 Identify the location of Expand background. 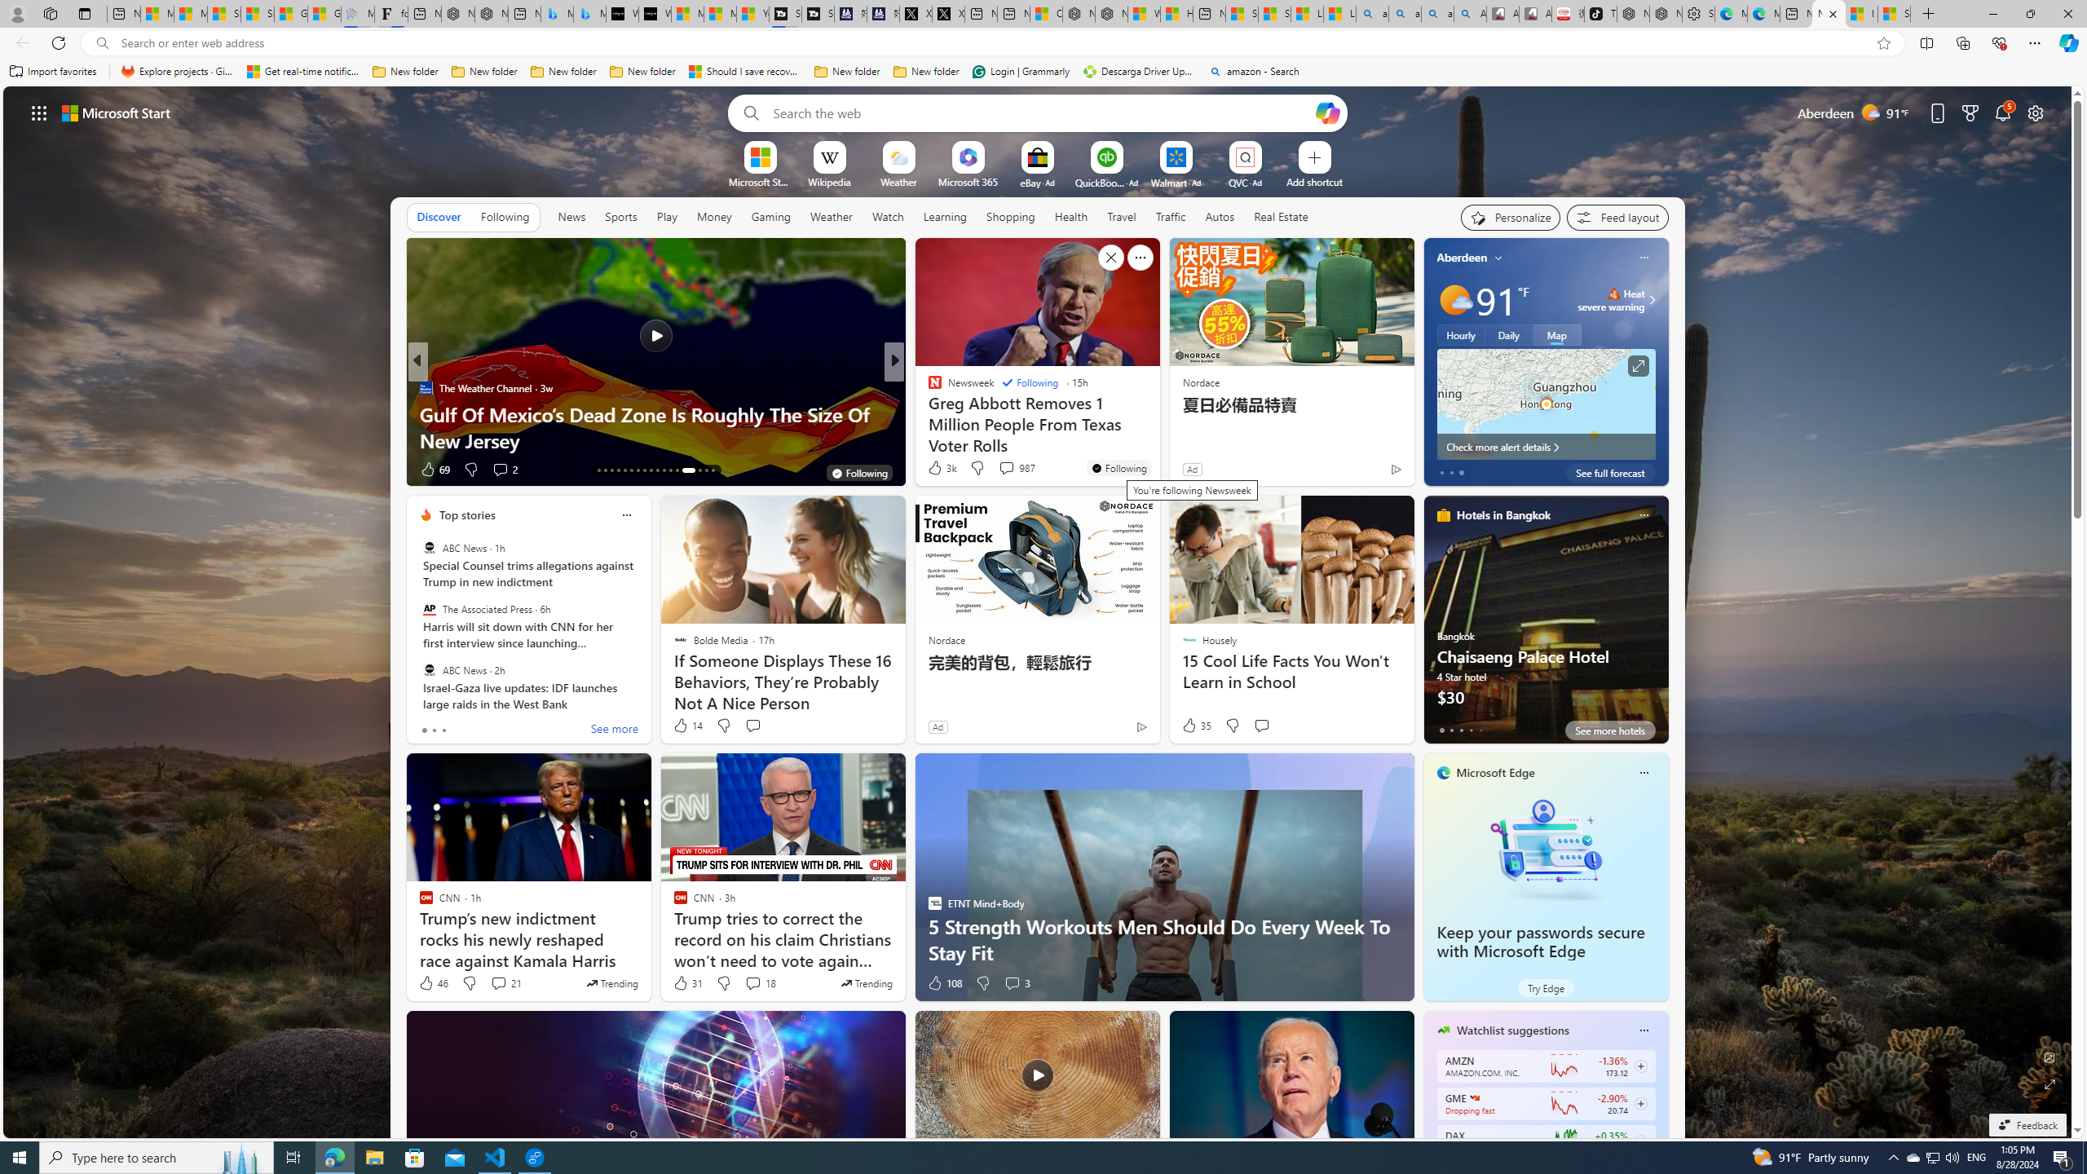
(2050, 1084).